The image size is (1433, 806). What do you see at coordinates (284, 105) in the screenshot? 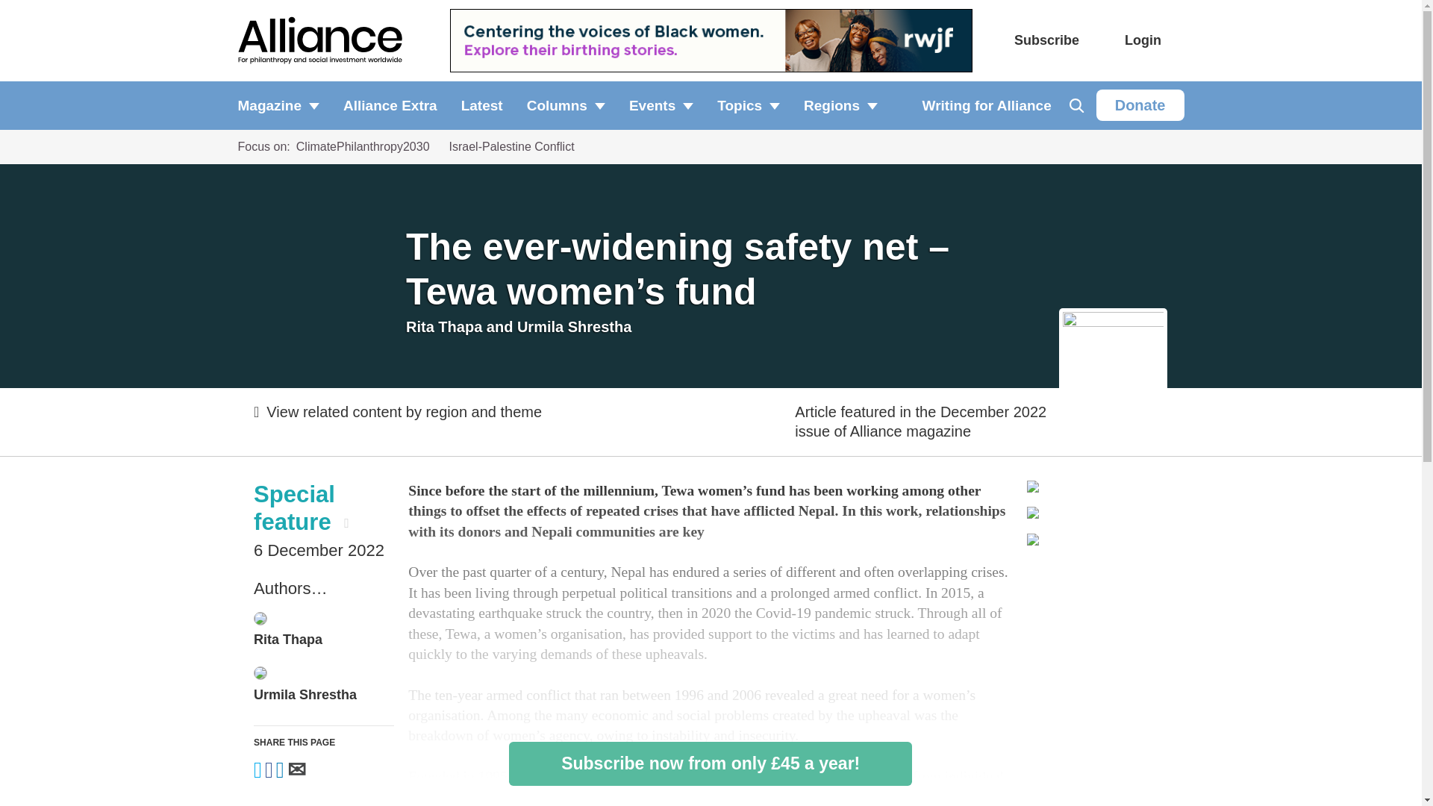
I see `Magazine` at bounding box center [284, 105].